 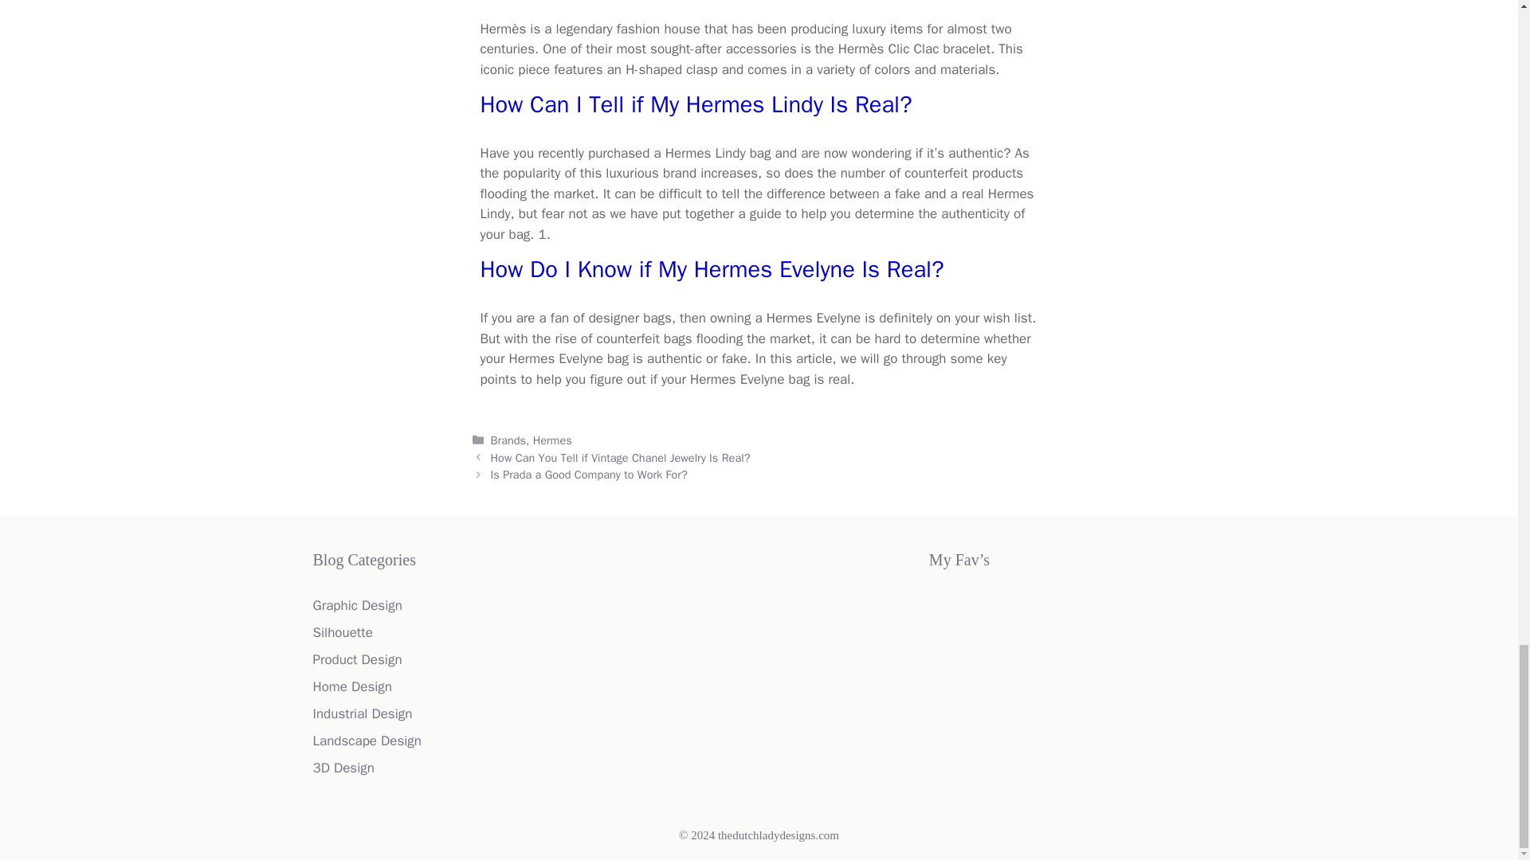 I want to click on Graphic Design, so click(x=356, y=605).